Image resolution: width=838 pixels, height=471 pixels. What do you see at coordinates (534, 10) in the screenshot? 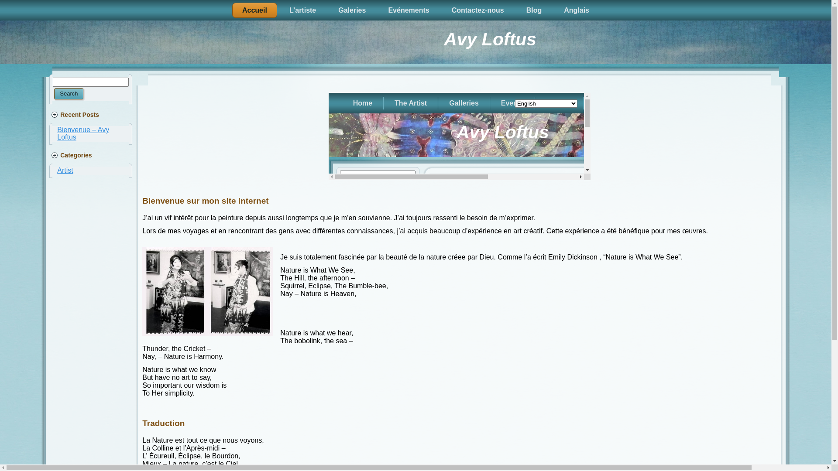
I see `Blog` at bounding box center [534, 10].